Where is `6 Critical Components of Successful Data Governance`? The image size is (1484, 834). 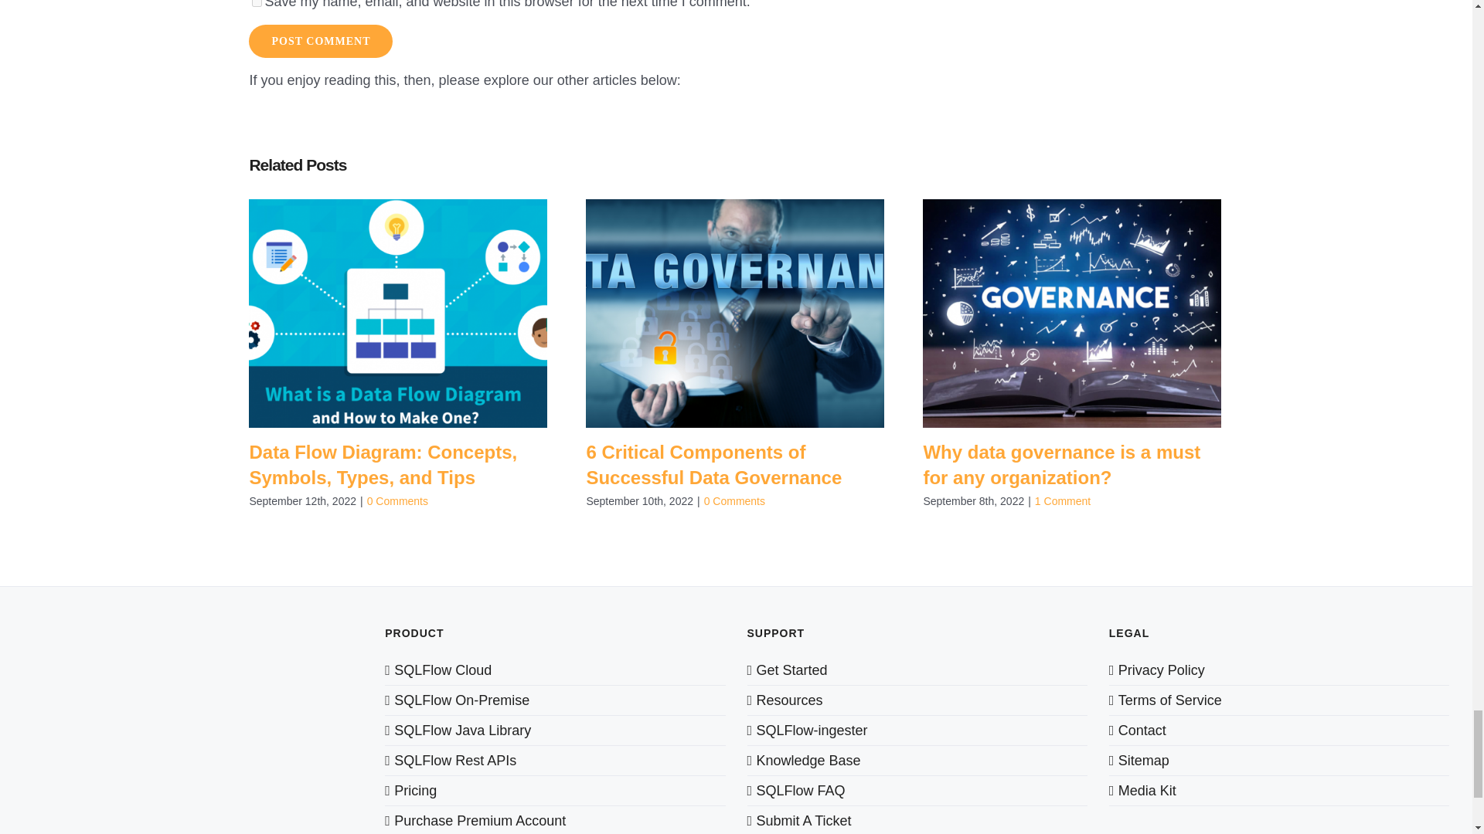 6 Critical Components of Successful Data Governance is located at coordinates (713, 465).